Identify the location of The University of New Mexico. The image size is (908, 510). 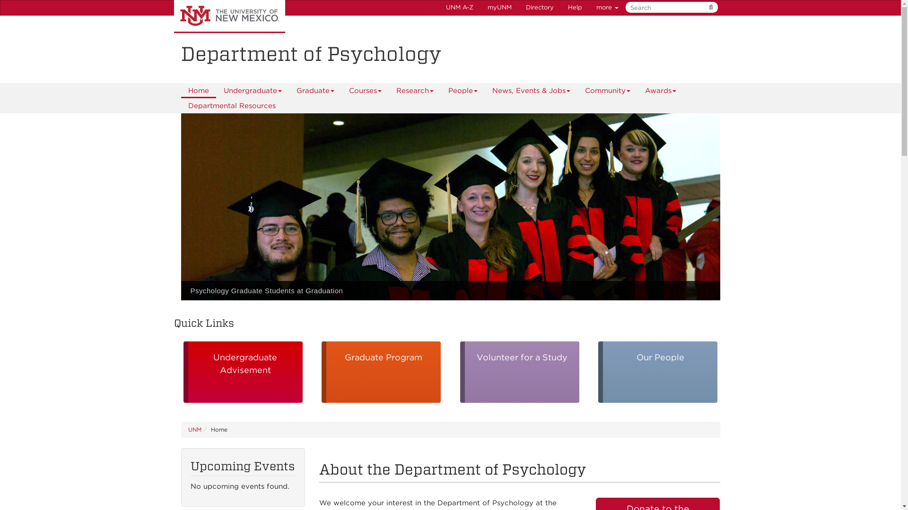
(229, 17).